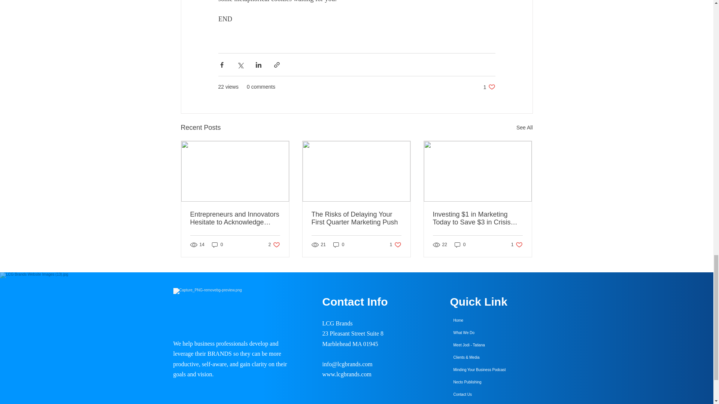  Describe the element at coordinates (356, 218) in the screenshot. I see `See All` at that location.